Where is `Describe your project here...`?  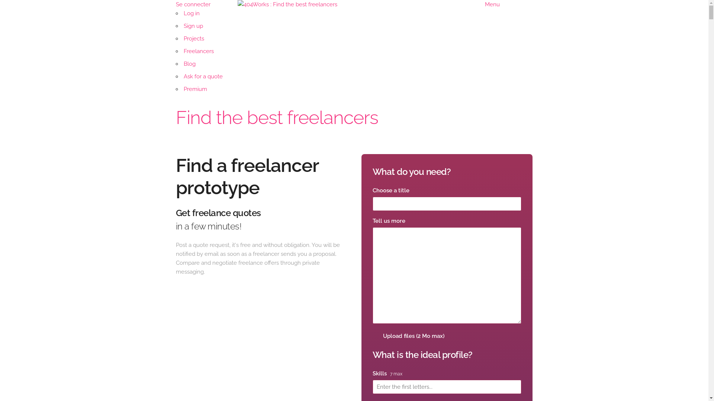 Describe your project here... is located at coordinates (447, 276).